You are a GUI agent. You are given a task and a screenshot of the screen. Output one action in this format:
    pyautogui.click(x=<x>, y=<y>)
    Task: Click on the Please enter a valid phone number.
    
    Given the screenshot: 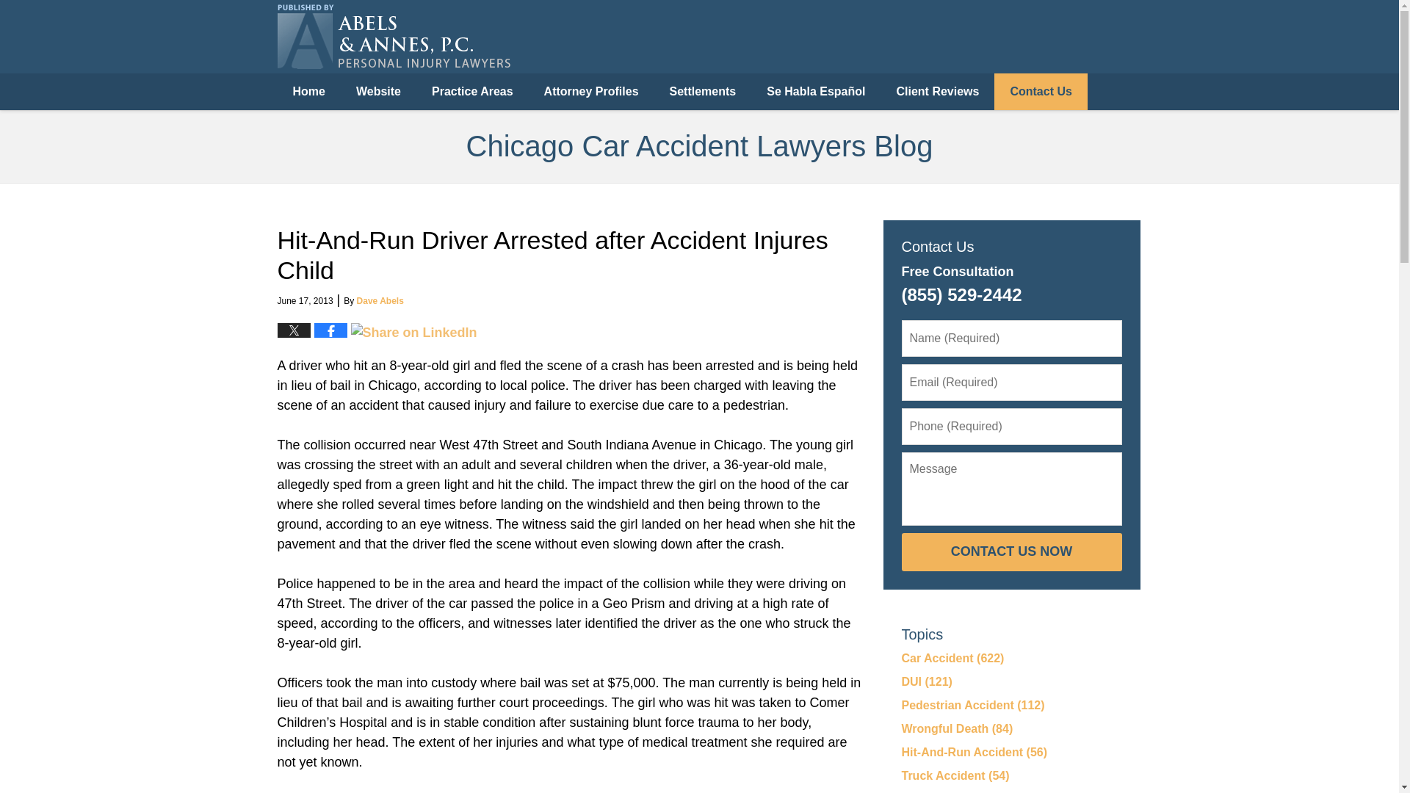 What is the action you would take?
    pyautogui.click(x=1012, y=426)
    